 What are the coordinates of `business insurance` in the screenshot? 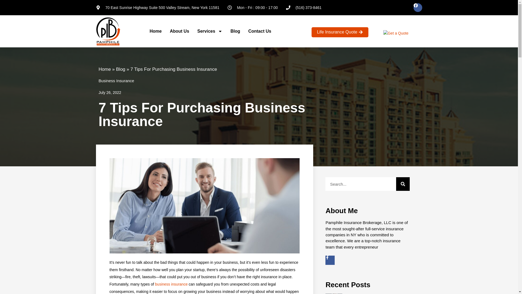 It's located at (171, 284).